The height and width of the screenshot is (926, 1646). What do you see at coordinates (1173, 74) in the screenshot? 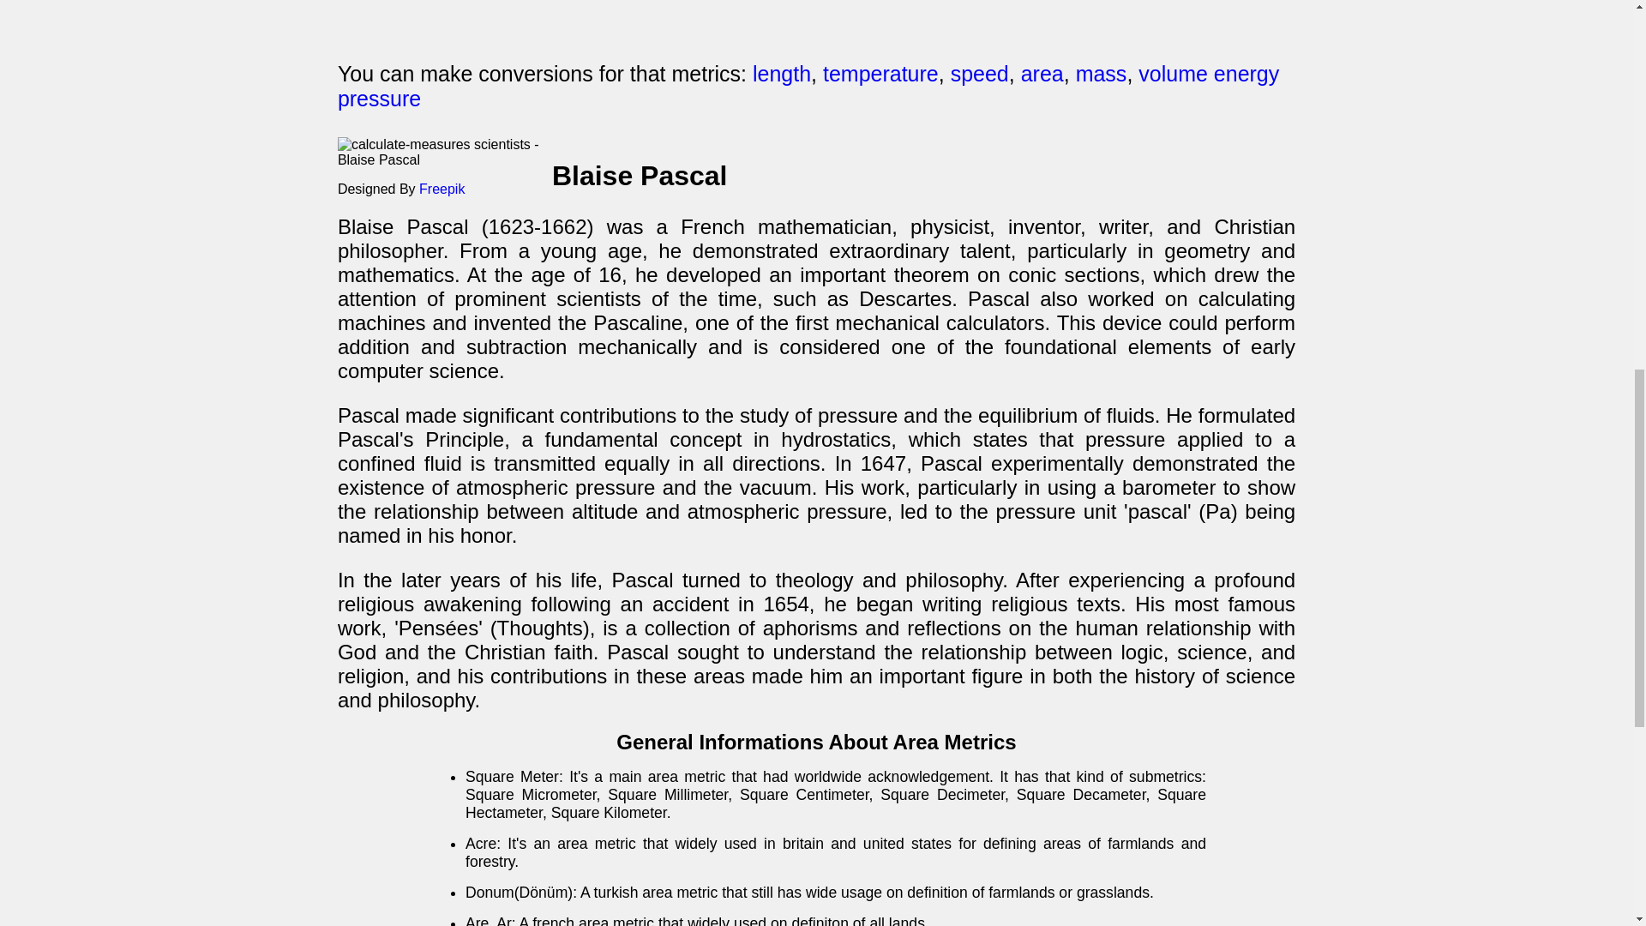
I see `volume` at bounding box center [1173, 74].